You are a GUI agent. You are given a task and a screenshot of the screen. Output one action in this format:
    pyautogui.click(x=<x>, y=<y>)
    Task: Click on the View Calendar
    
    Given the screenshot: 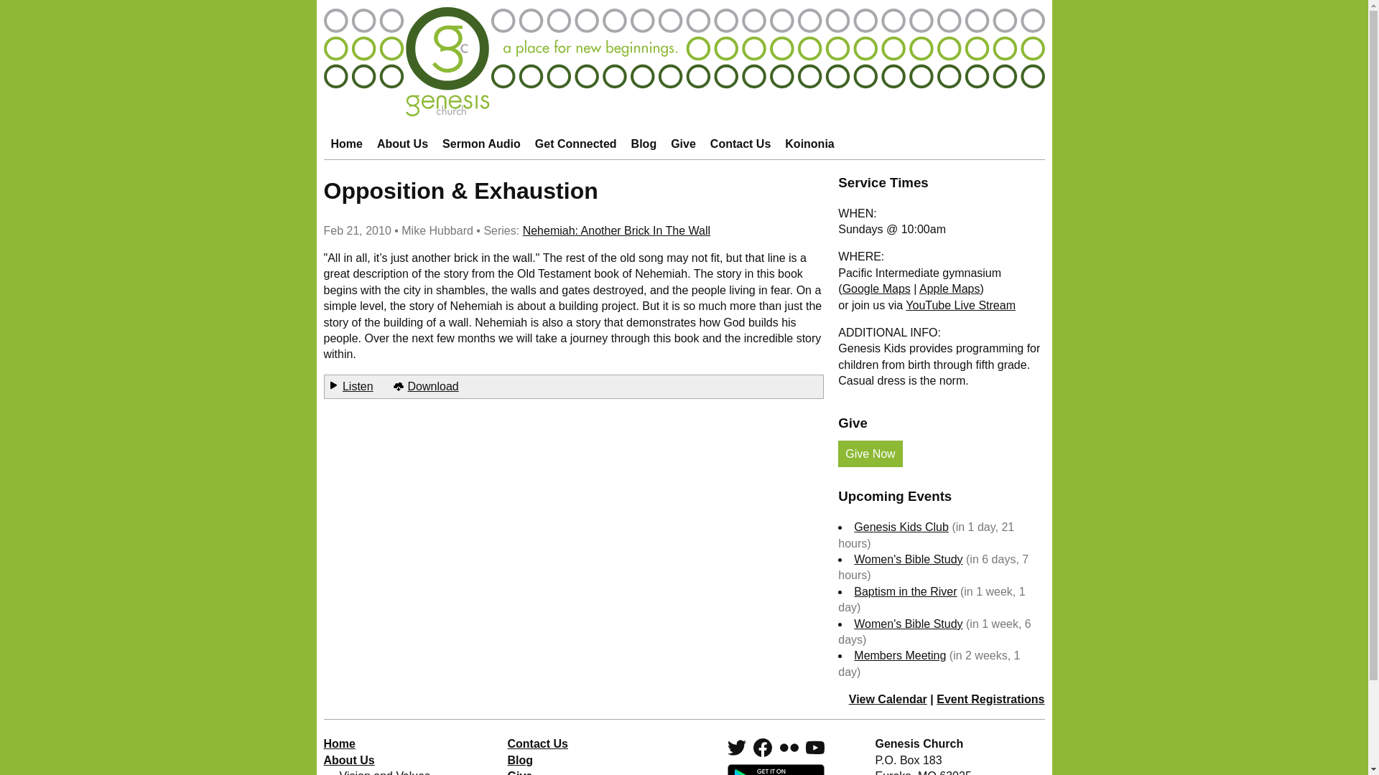 What is the action you would take?
    pyautogui.click(x=888, y=699)
    